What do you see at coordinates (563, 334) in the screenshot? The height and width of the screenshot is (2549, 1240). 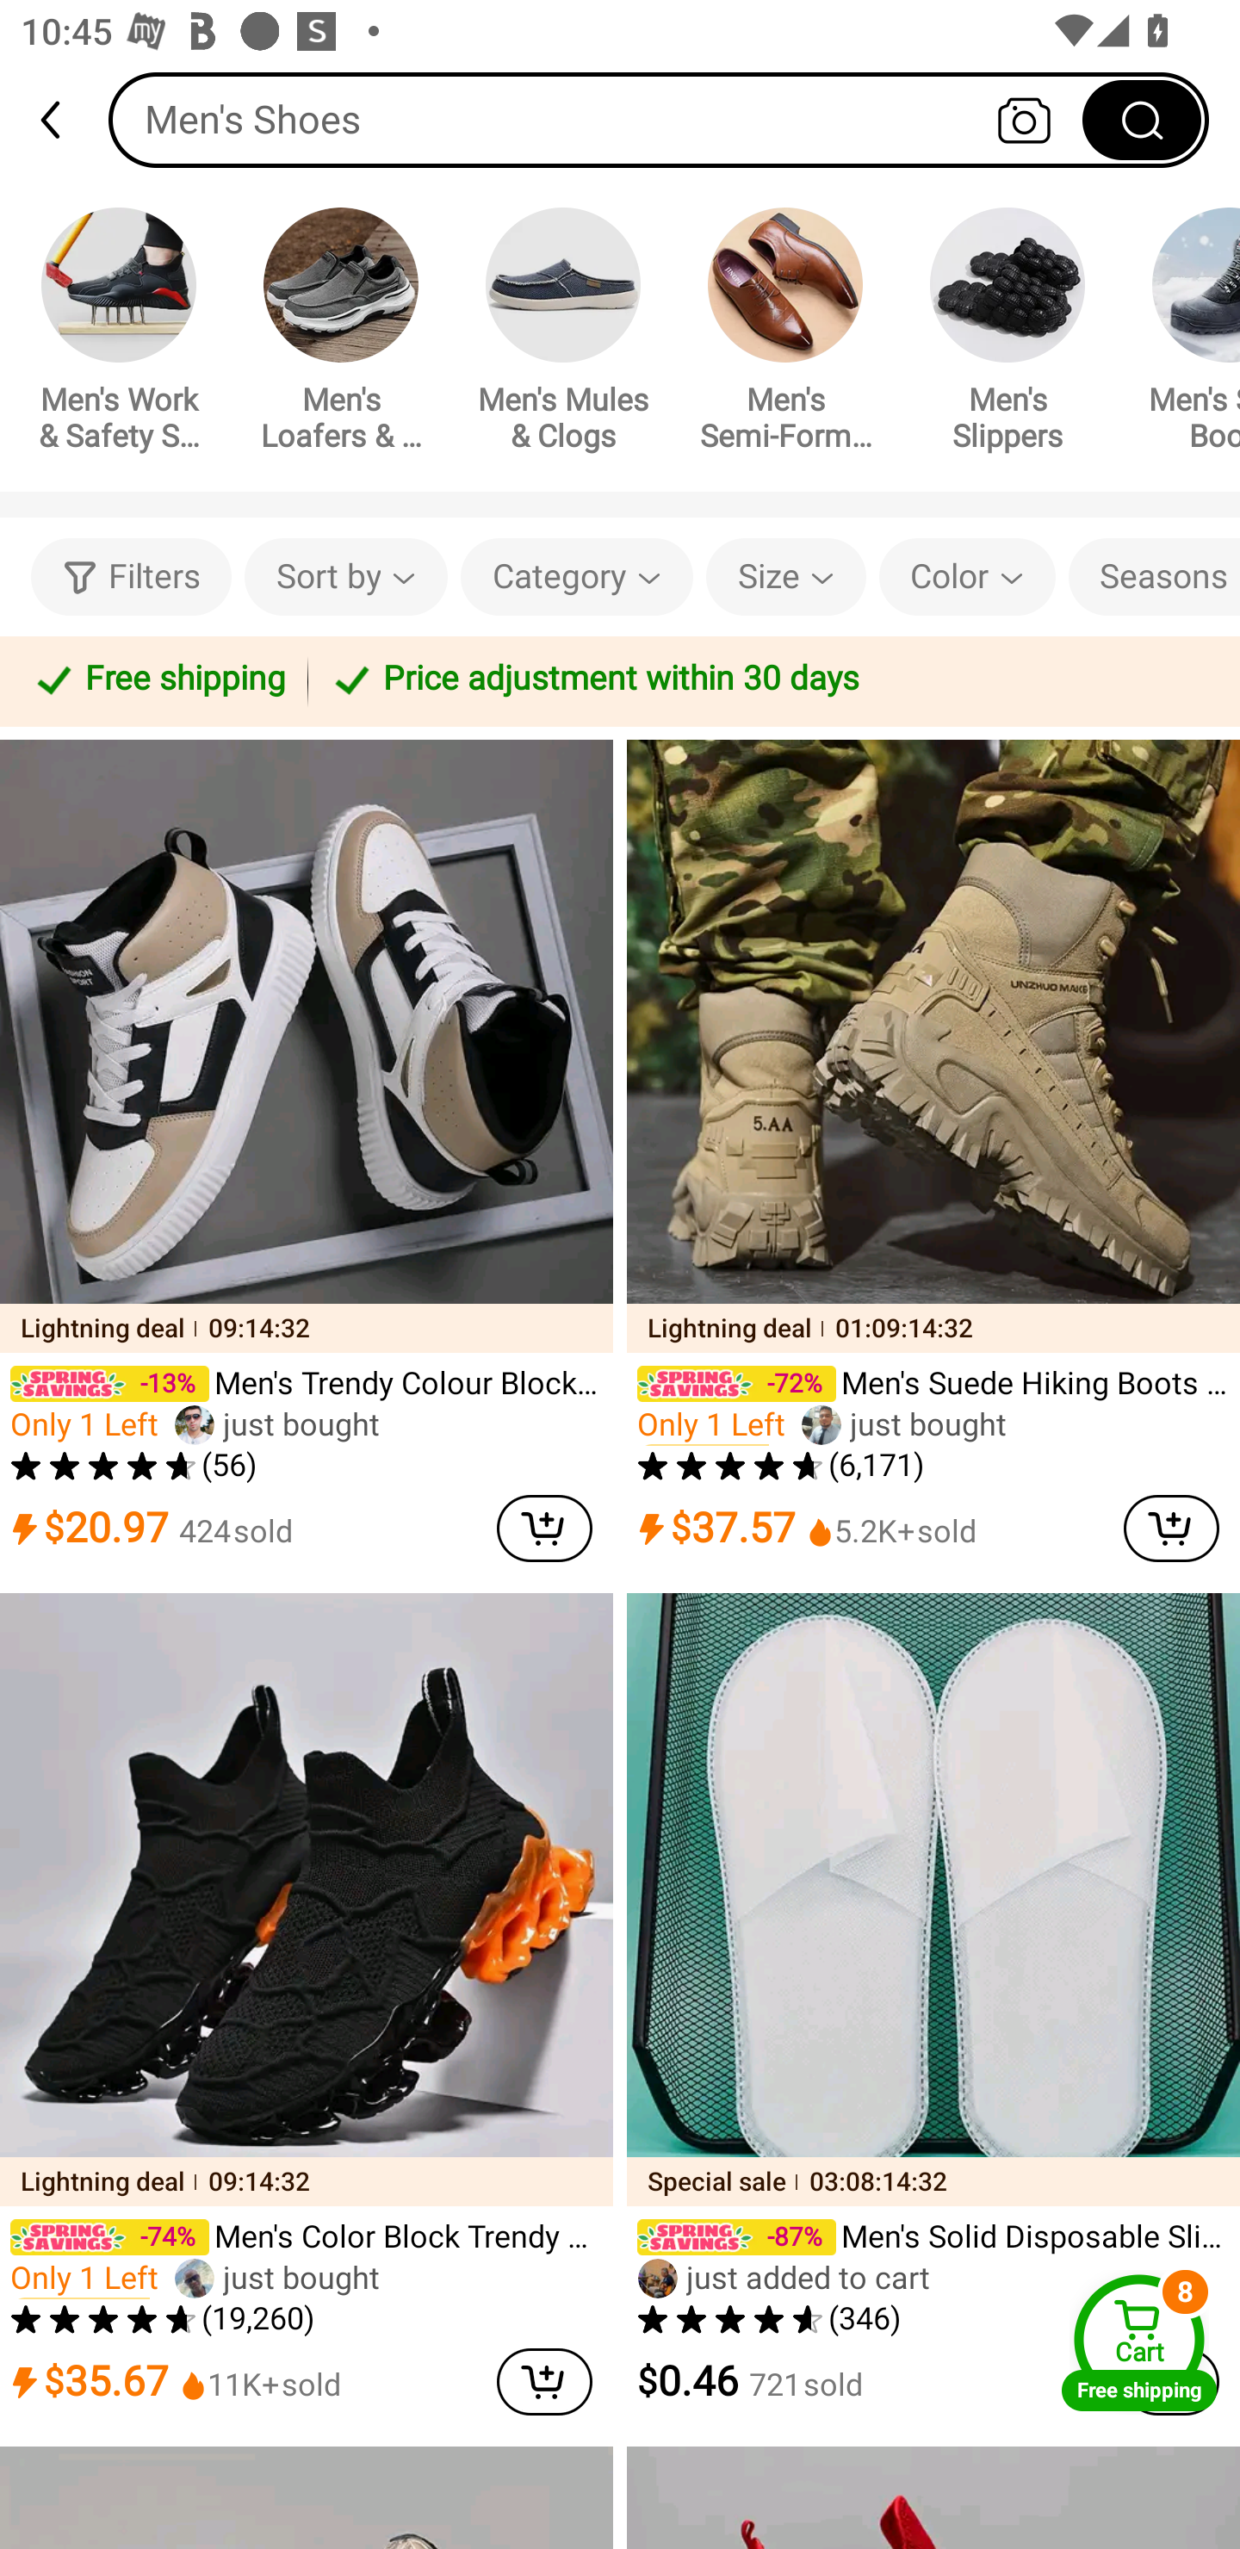 I see `Men's Mules & Clogs` at bounding box center [563, 334].